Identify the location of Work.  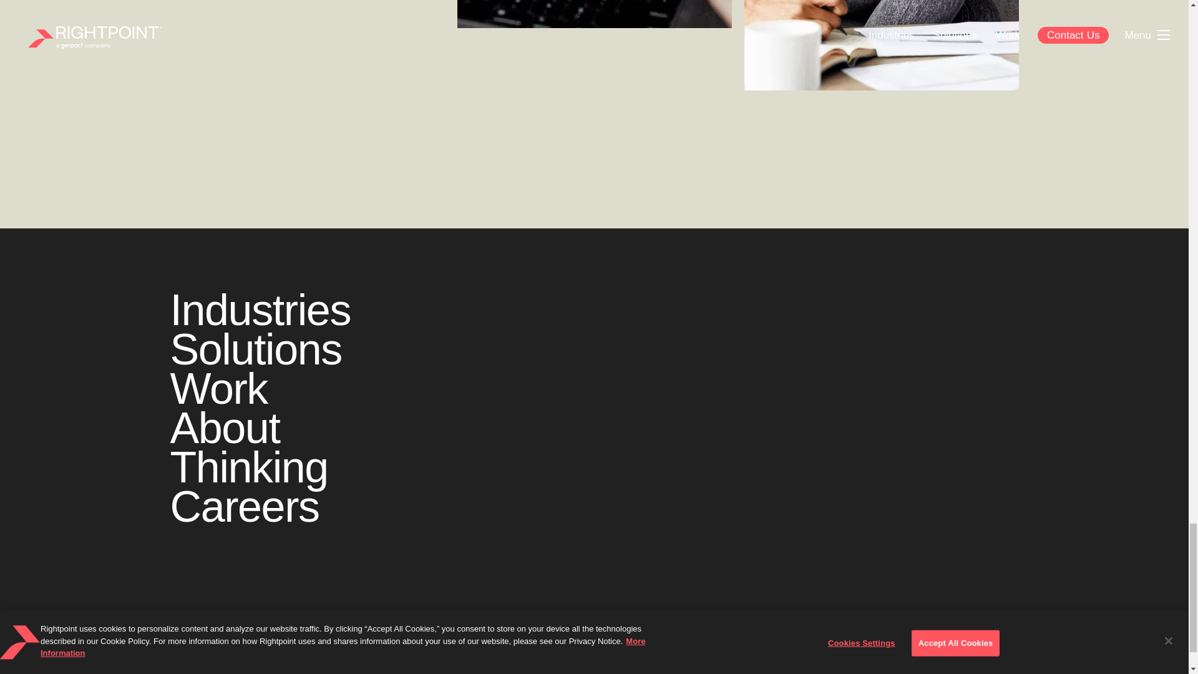
(218, 389).